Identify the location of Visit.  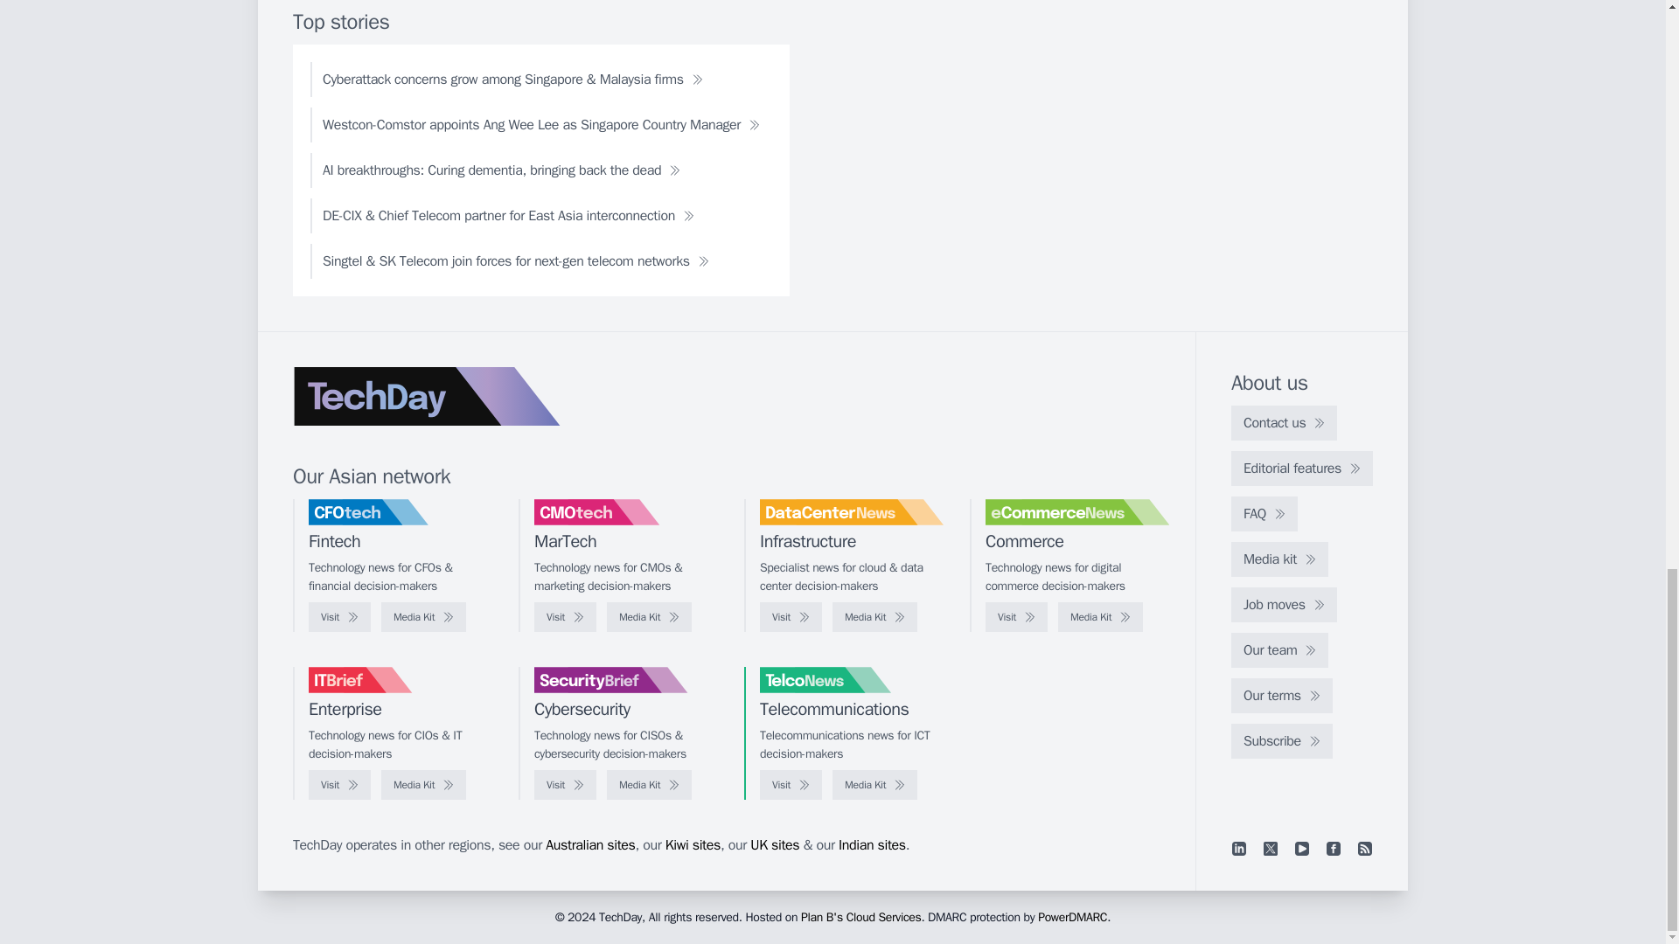
(1016, 617).